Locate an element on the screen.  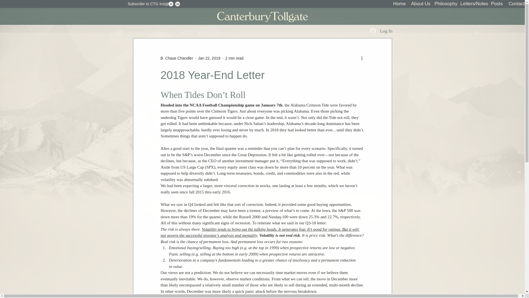
Subscribe to CTG Insights is located at coordinates (150, 4).